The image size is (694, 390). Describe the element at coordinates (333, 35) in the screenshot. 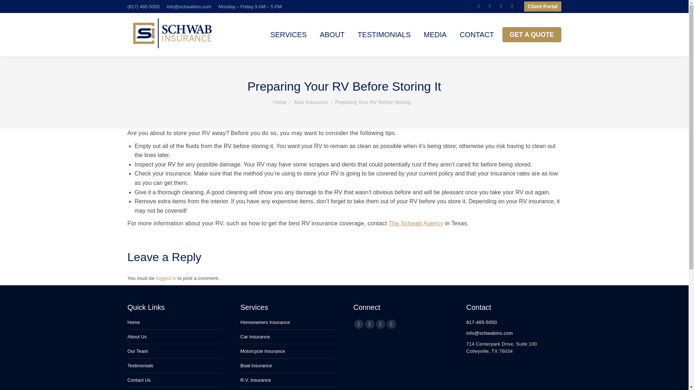

I see `ABOUT` at that location.